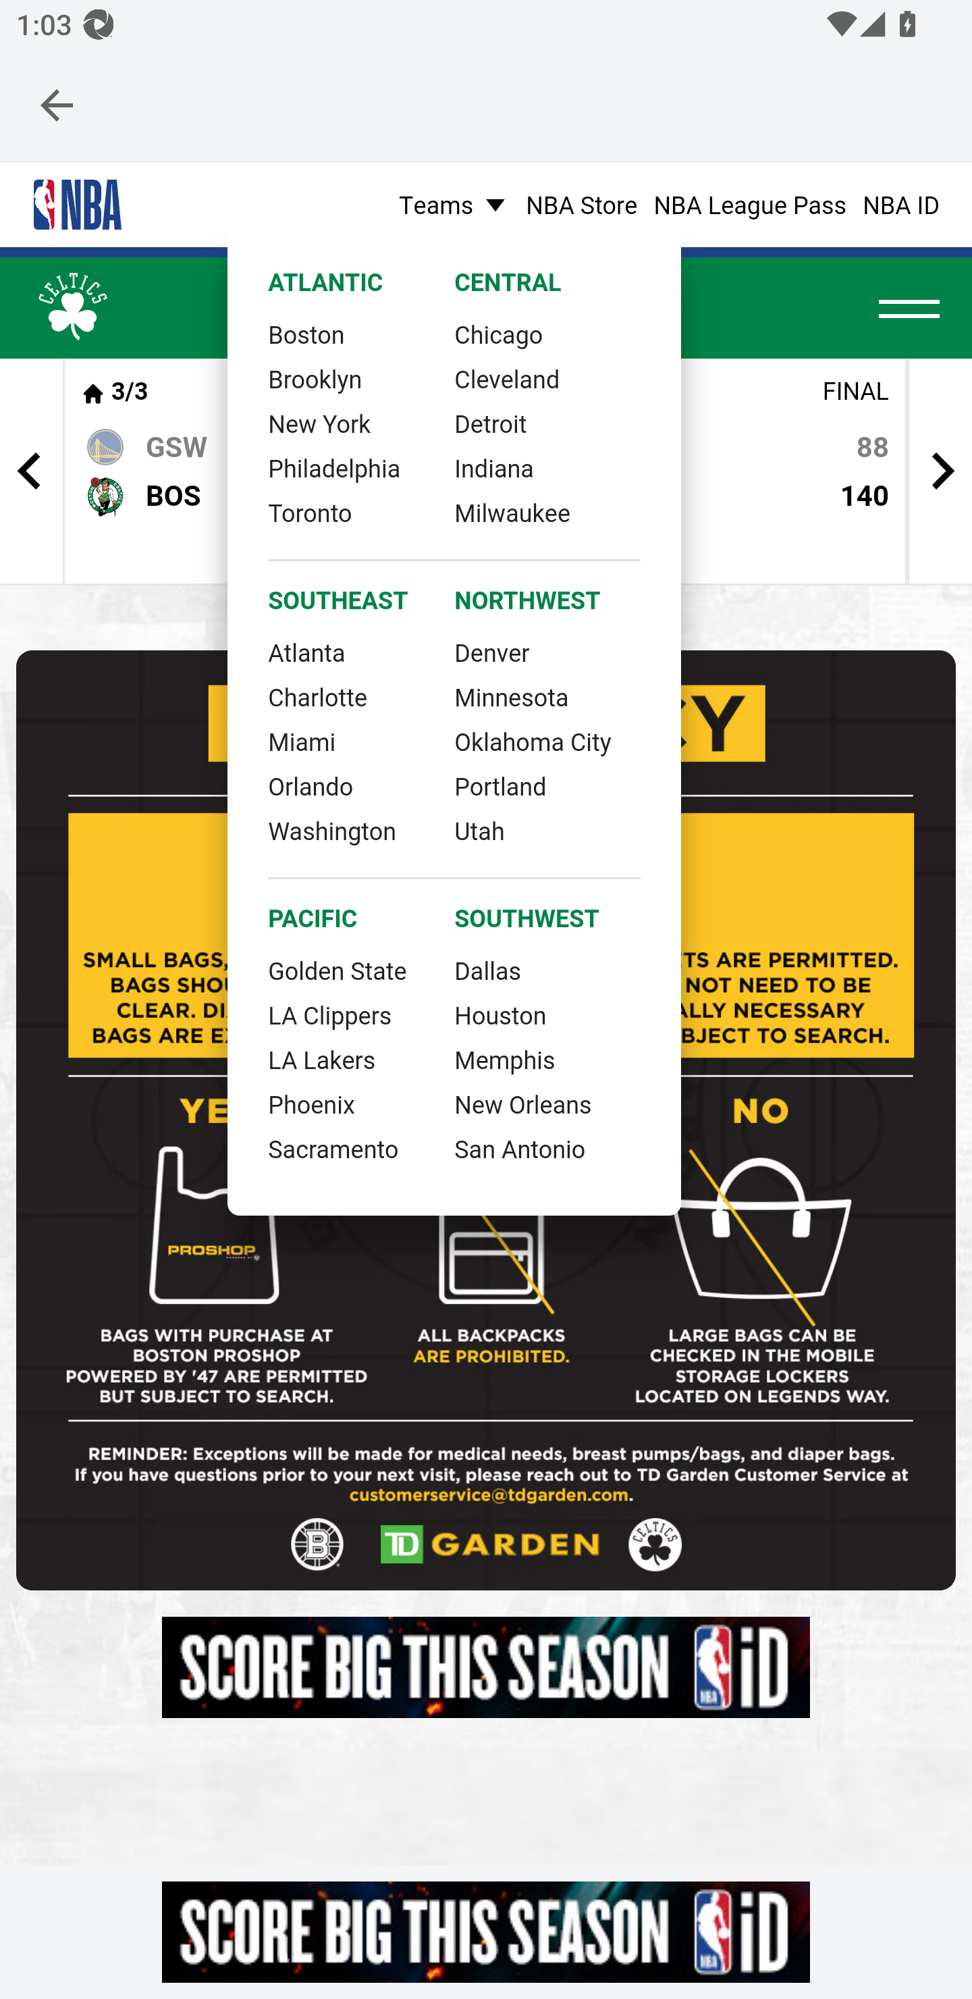 The image size is (972, 1999). Describe the element at coordinates (309, 512) in the screenshot. I see `Toronto` at that location.